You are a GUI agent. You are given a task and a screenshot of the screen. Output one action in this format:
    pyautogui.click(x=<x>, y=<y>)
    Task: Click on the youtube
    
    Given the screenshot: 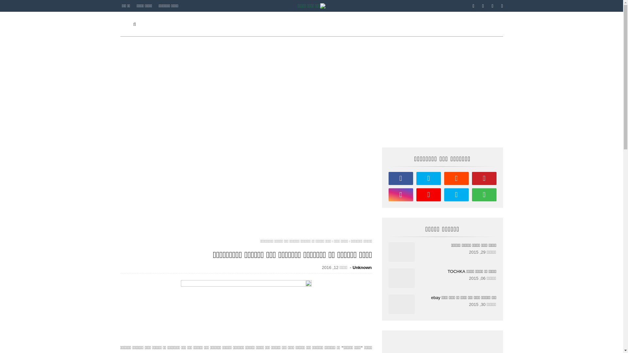 What is the action you would take?
    pyautogui.click(x=428, y=195)
    